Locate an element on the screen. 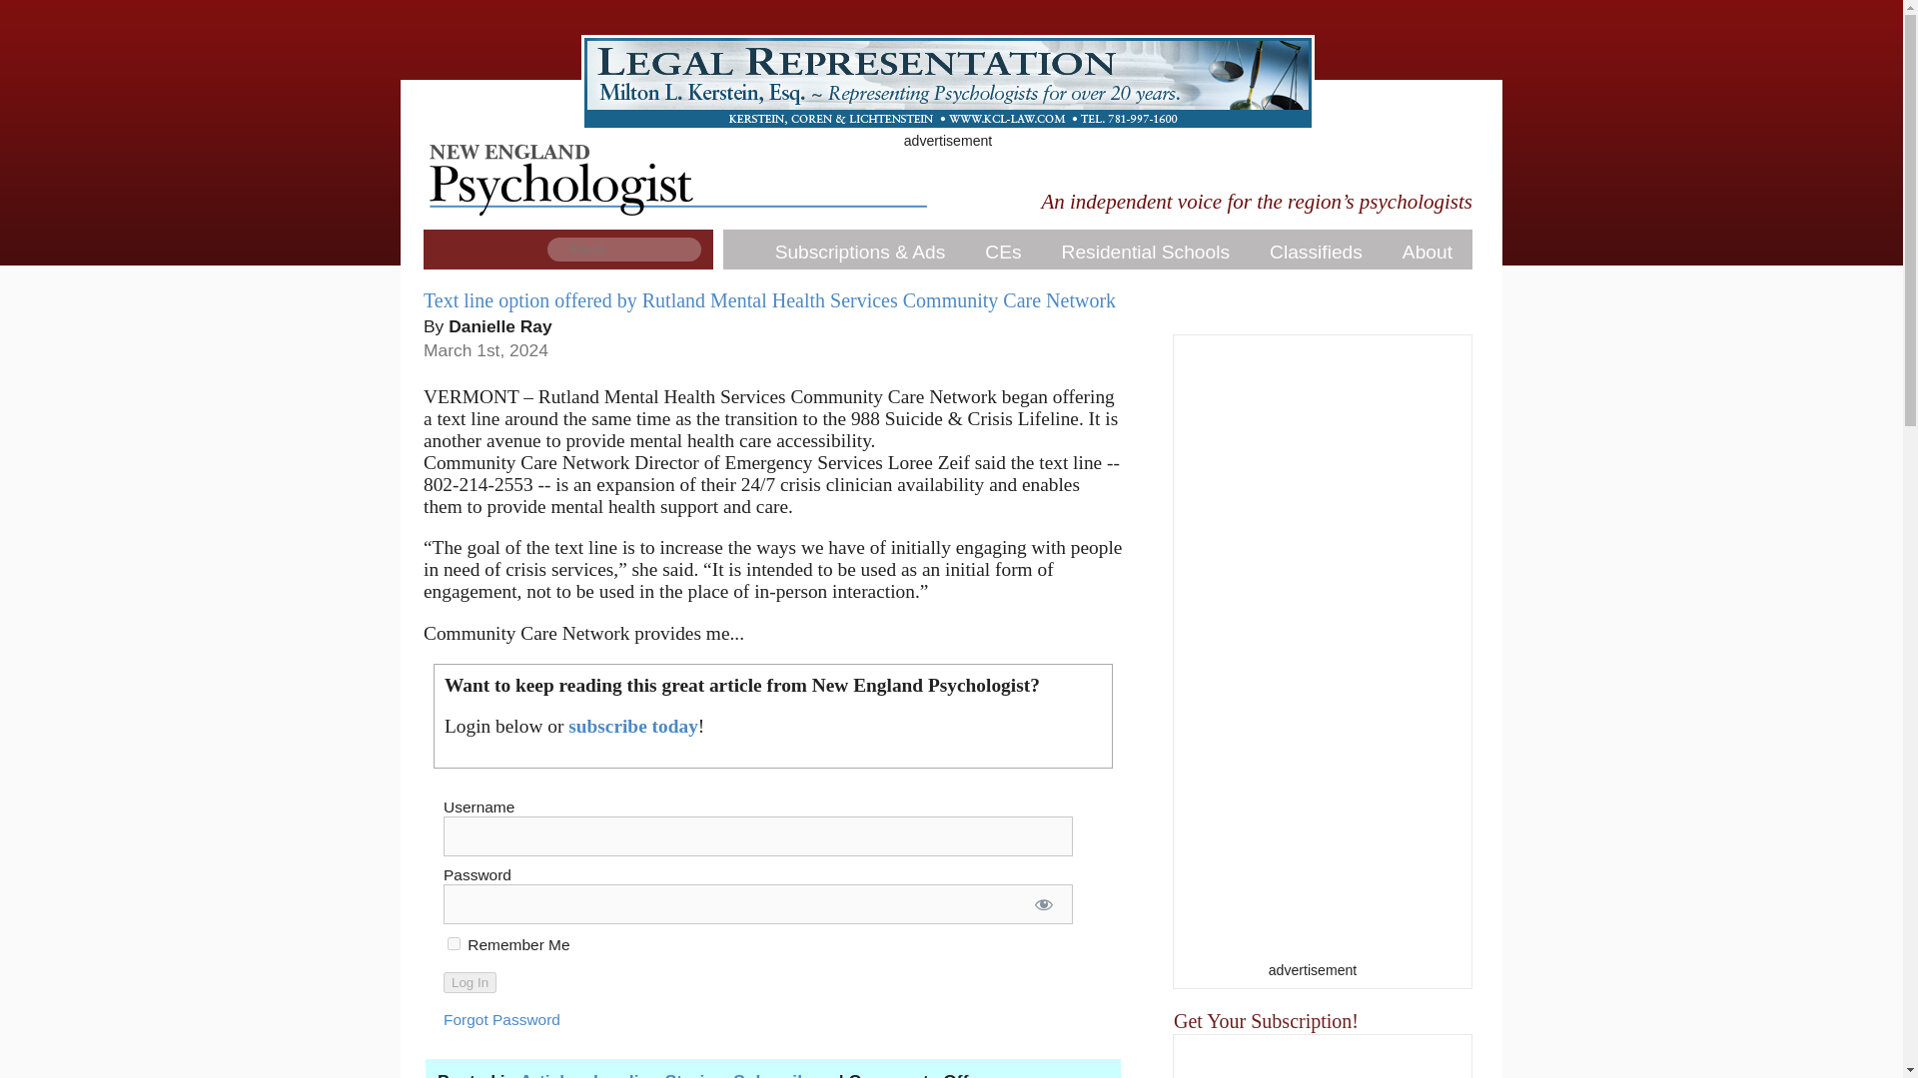 This screenshot has width=1918, height=1078. CEs is located at coordinates (1003, 253).